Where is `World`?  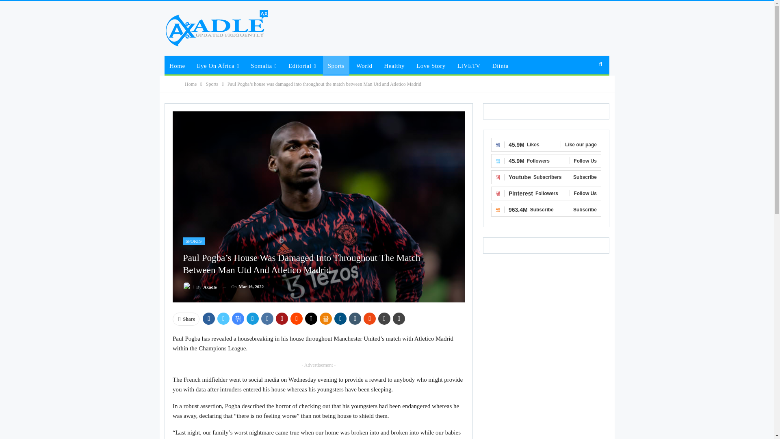
World is located at coordinates (364, 66).